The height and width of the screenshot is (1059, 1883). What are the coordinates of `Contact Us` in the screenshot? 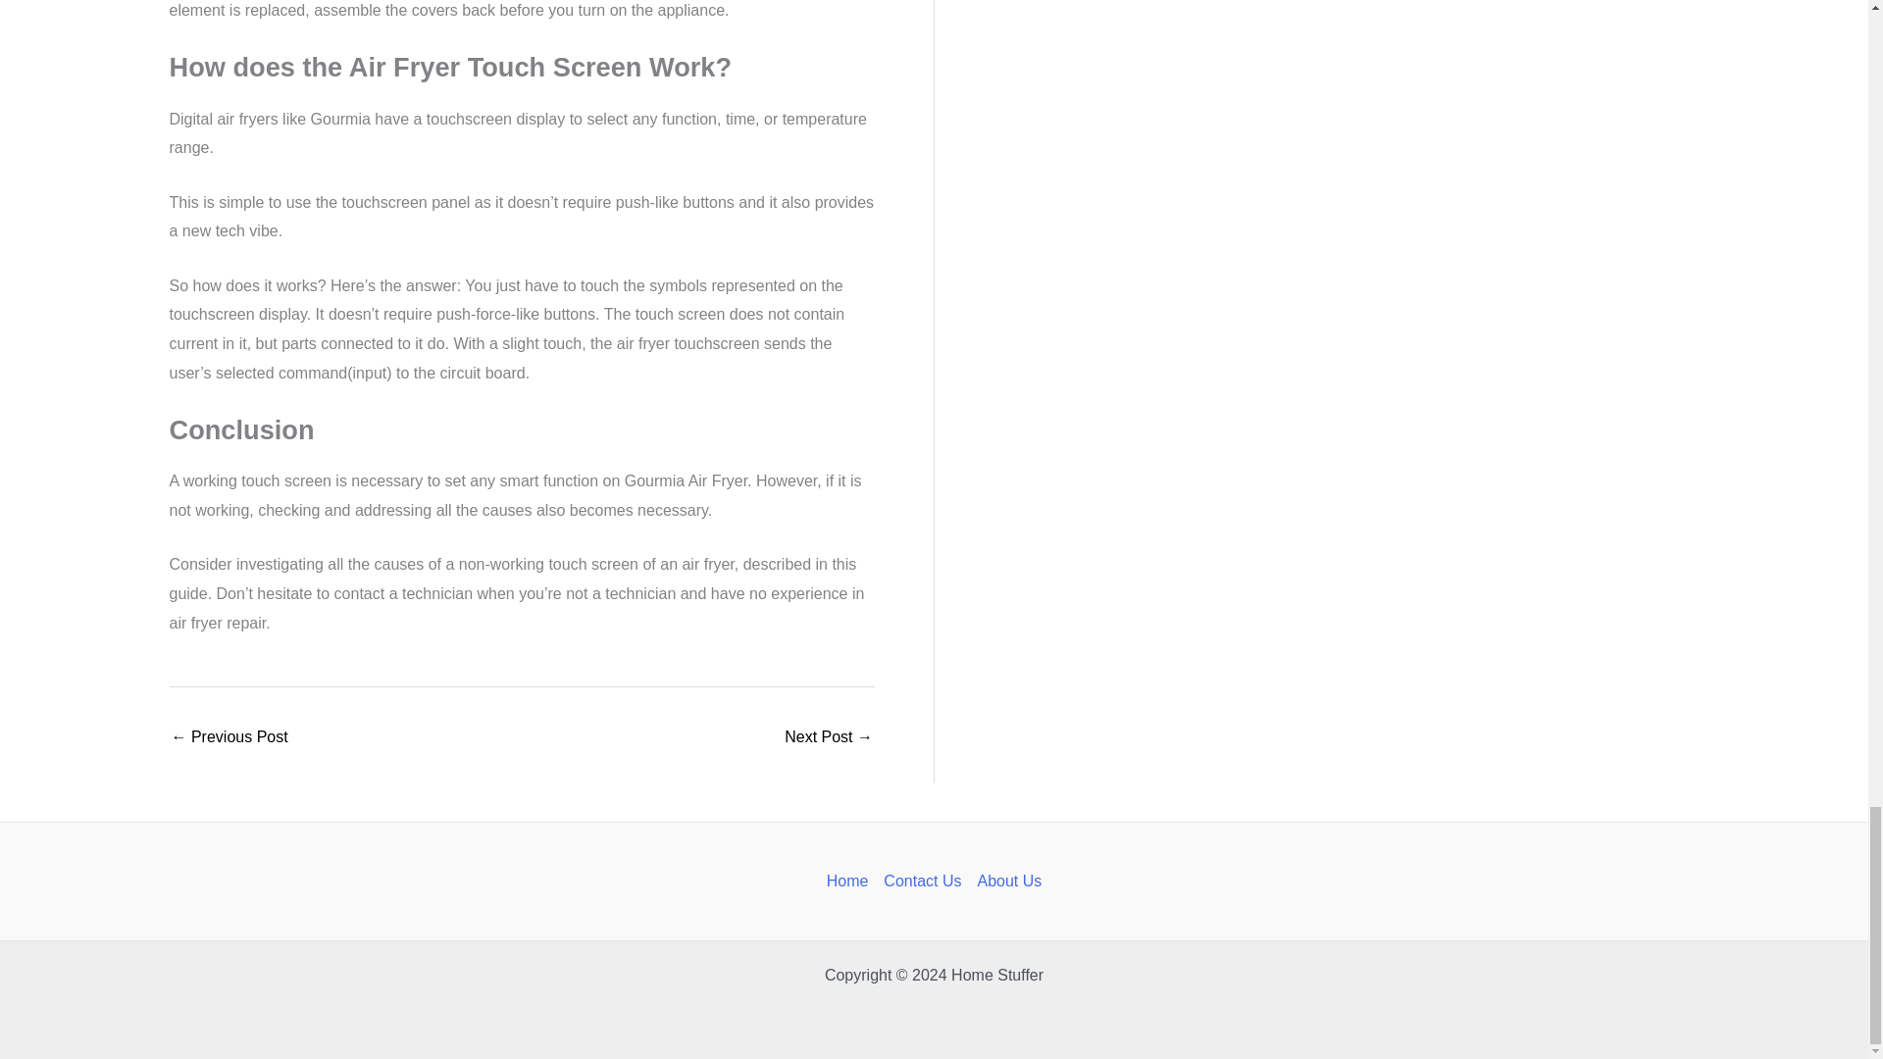 It's located at (922, 881).